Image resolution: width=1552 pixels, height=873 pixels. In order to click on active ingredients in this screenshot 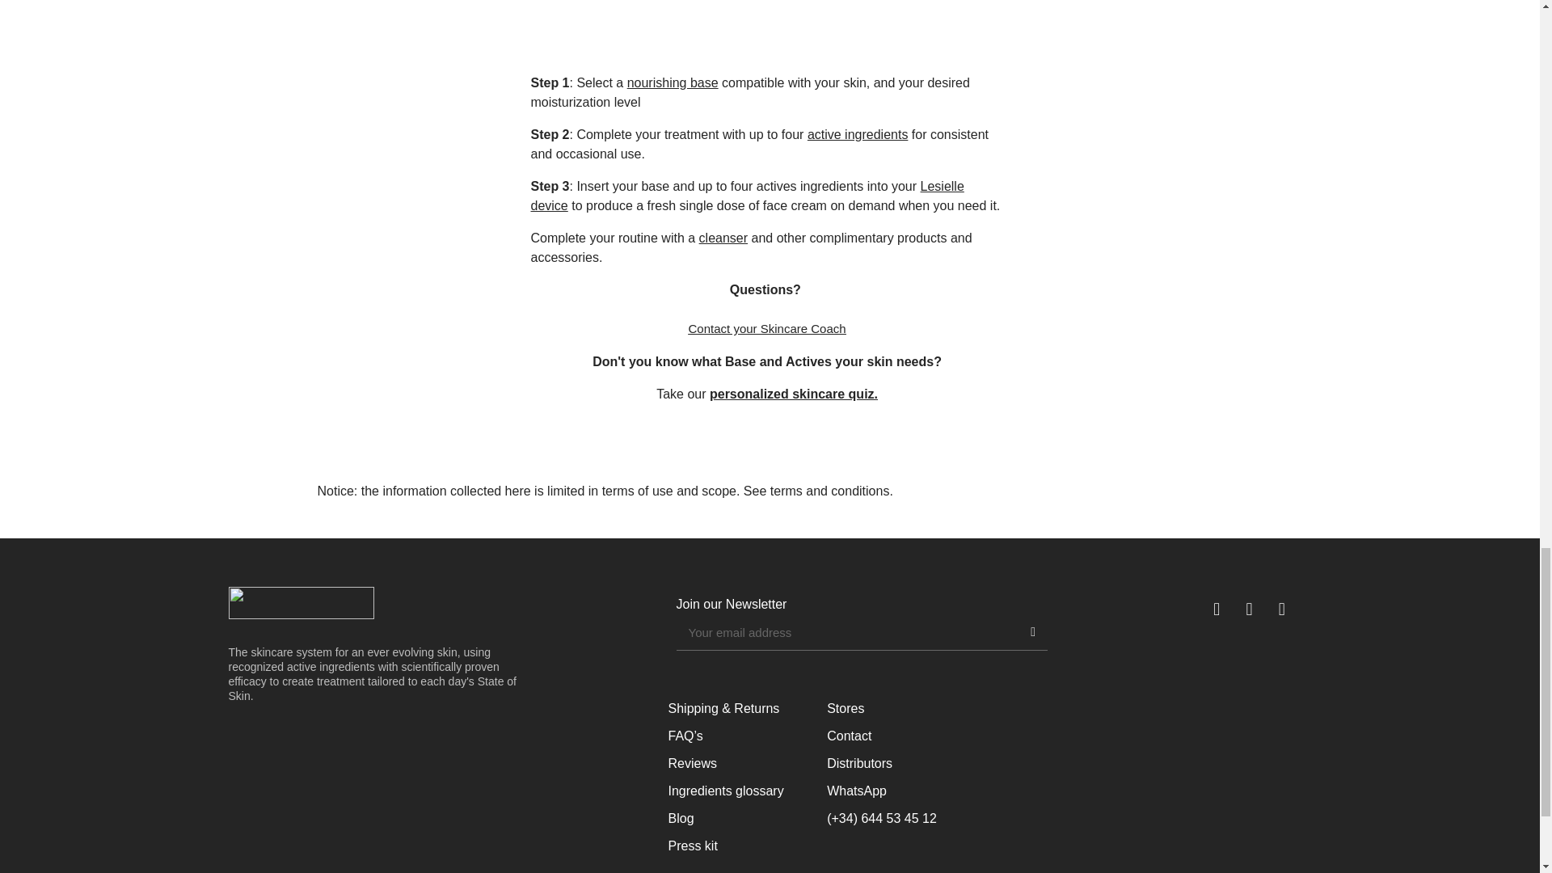, I will do `click(857, 134)`.